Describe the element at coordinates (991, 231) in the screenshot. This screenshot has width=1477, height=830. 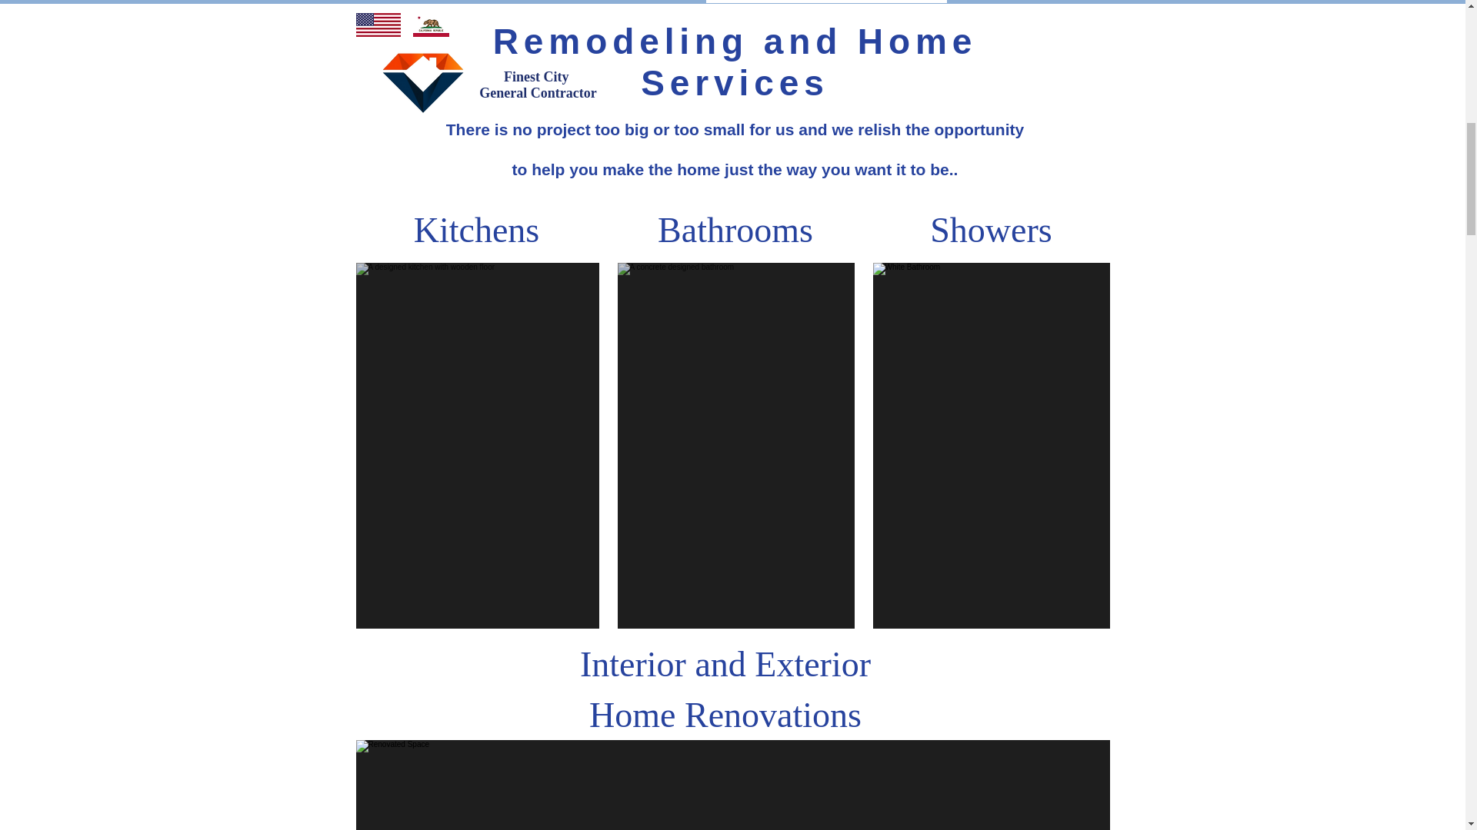
I see `Showers` at that location.